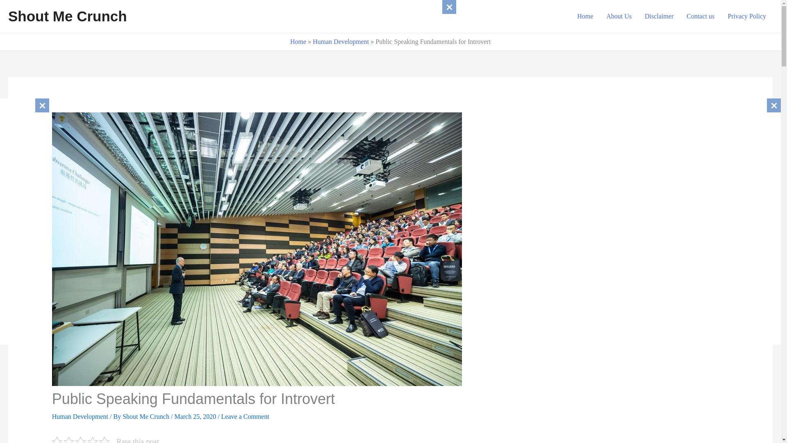 The image size is (787, 443). Describe the element at coordinates (747, 16) in the screenshot. I see `Privacy Policy` at that location.